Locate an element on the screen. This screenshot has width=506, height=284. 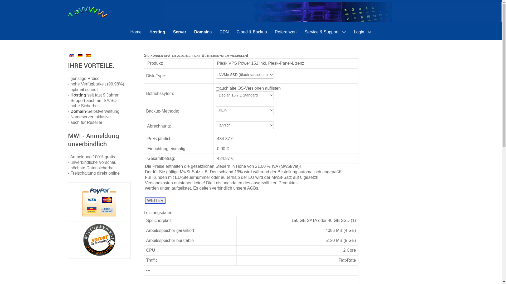
Login is located at coordinates (363, 32).